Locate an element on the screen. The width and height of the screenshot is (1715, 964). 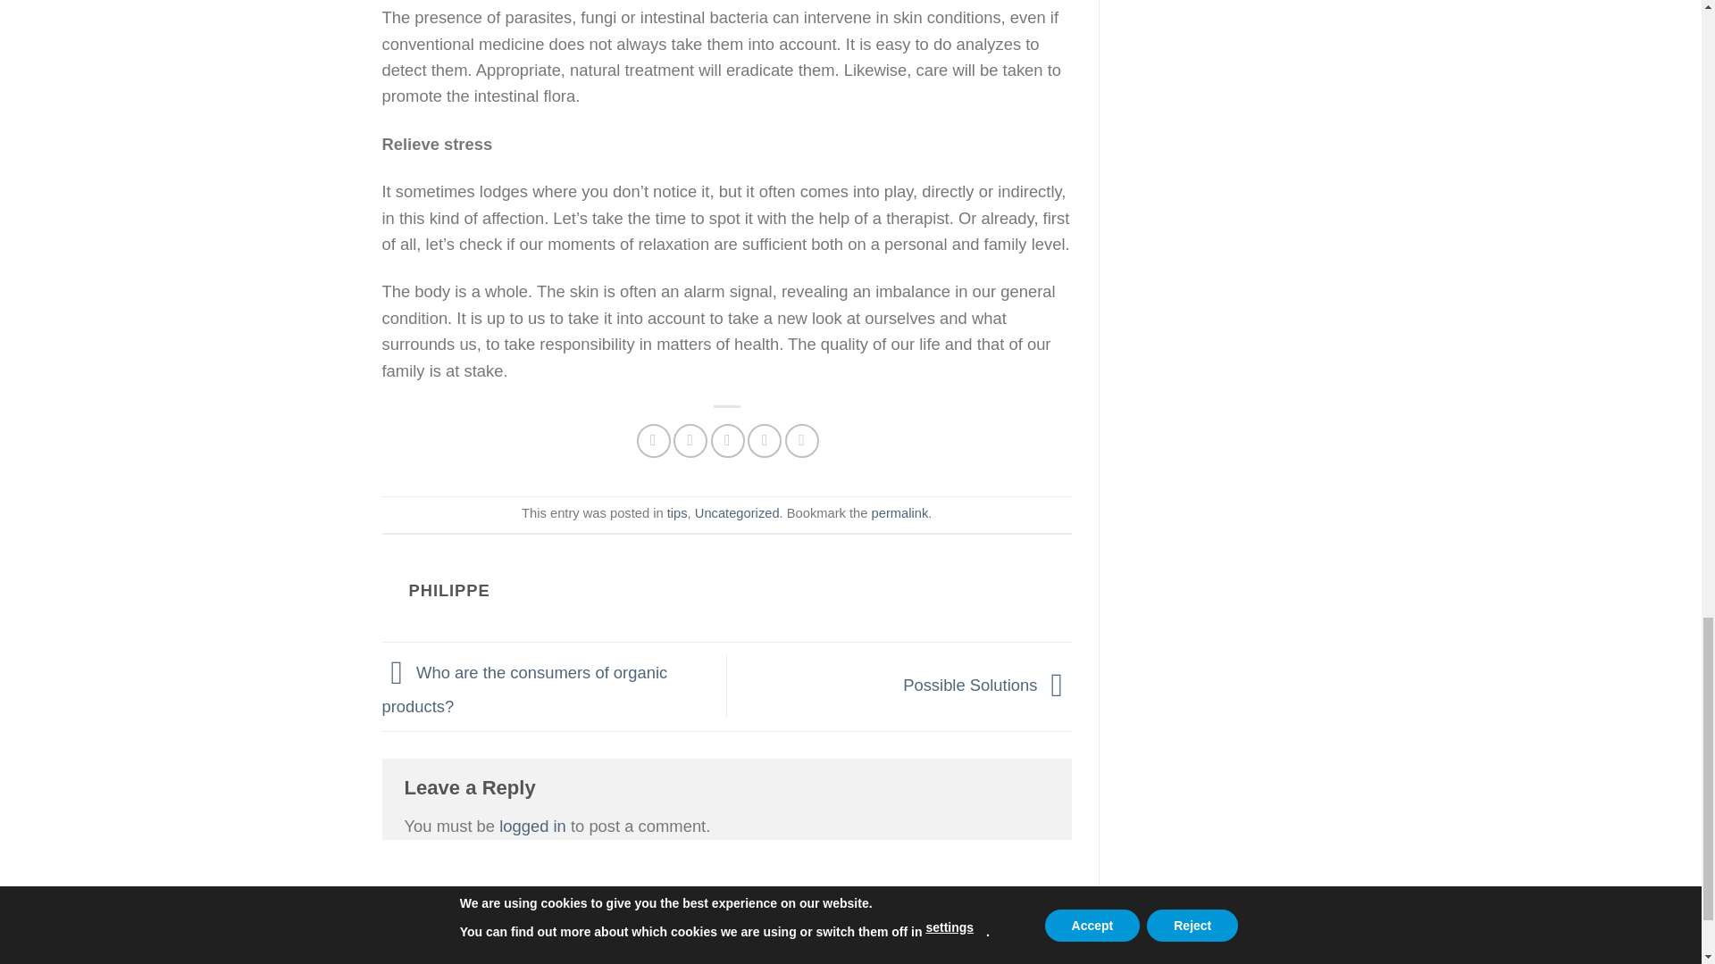
Share on Twitter is located at coordinates (690, 441).